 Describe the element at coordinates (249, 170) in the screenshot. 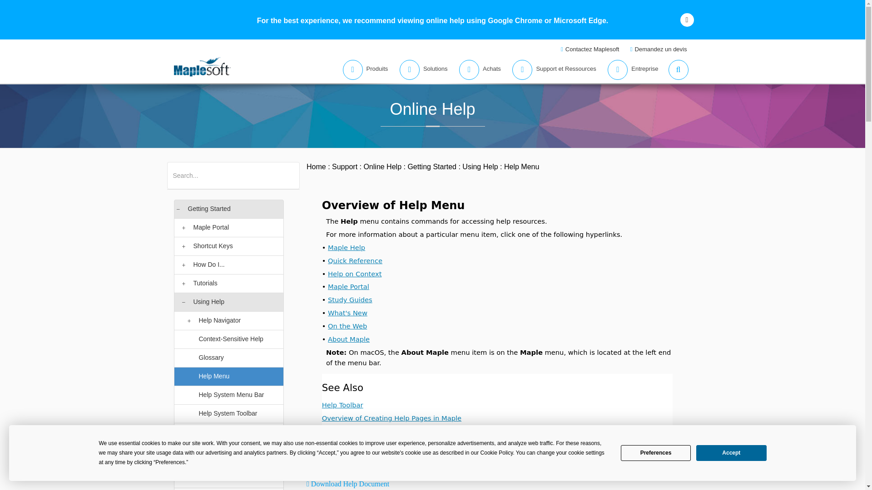

I see `MapleSim` at that location.